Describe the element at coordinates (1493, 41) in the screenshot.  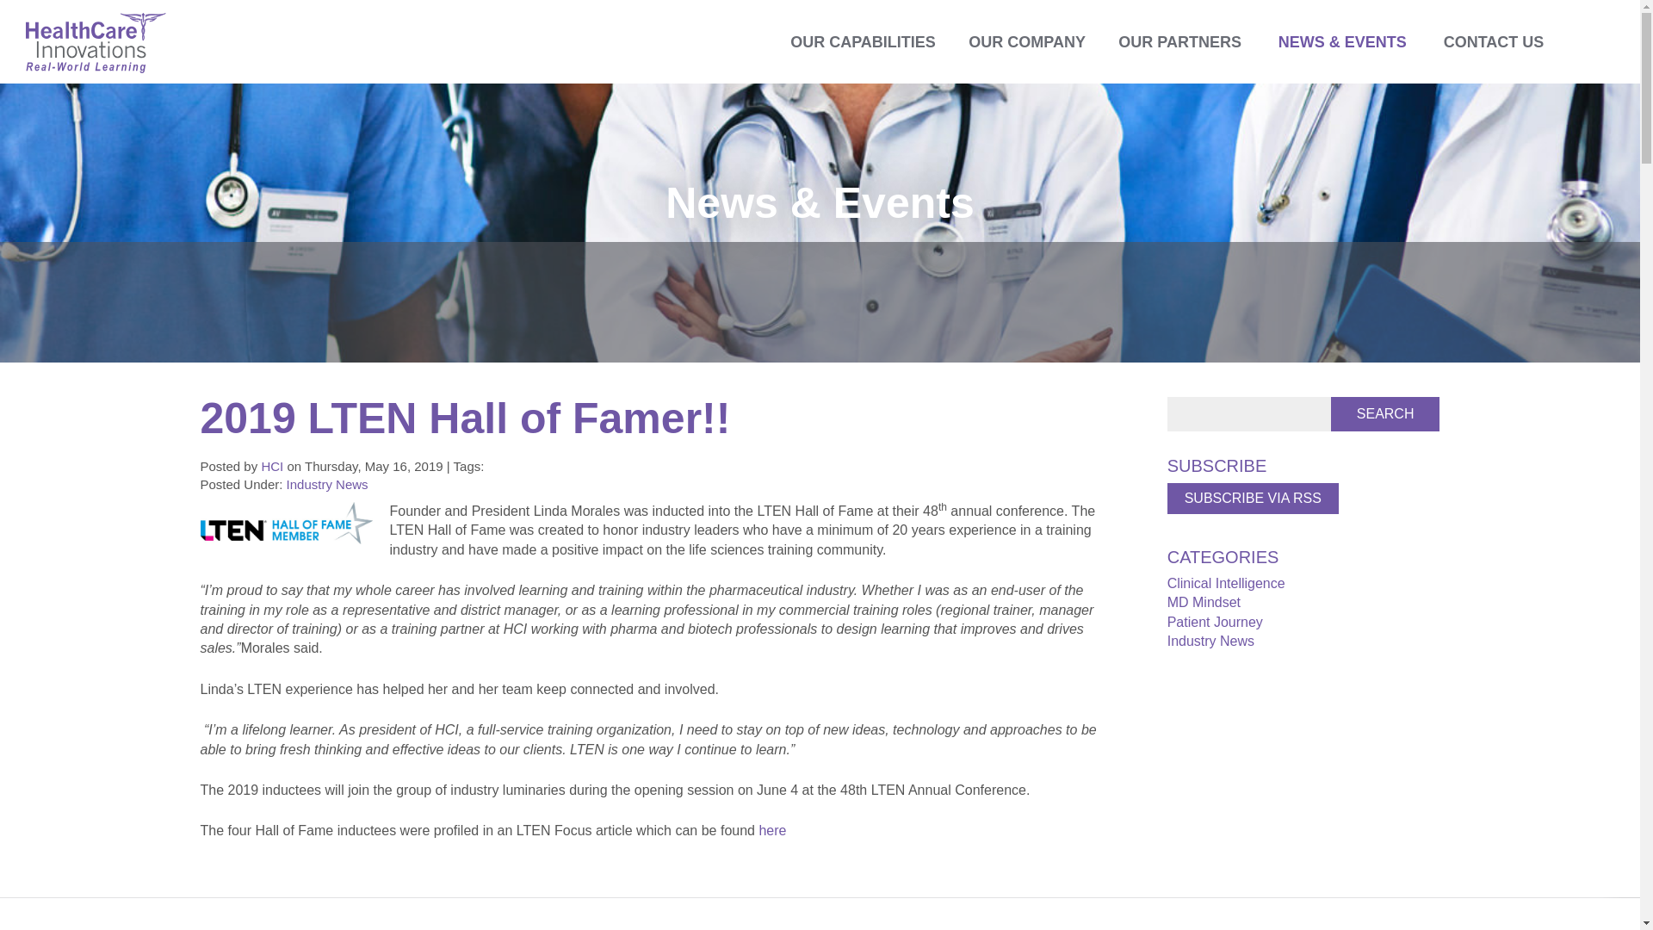
I see `CONTACT US` at that location.